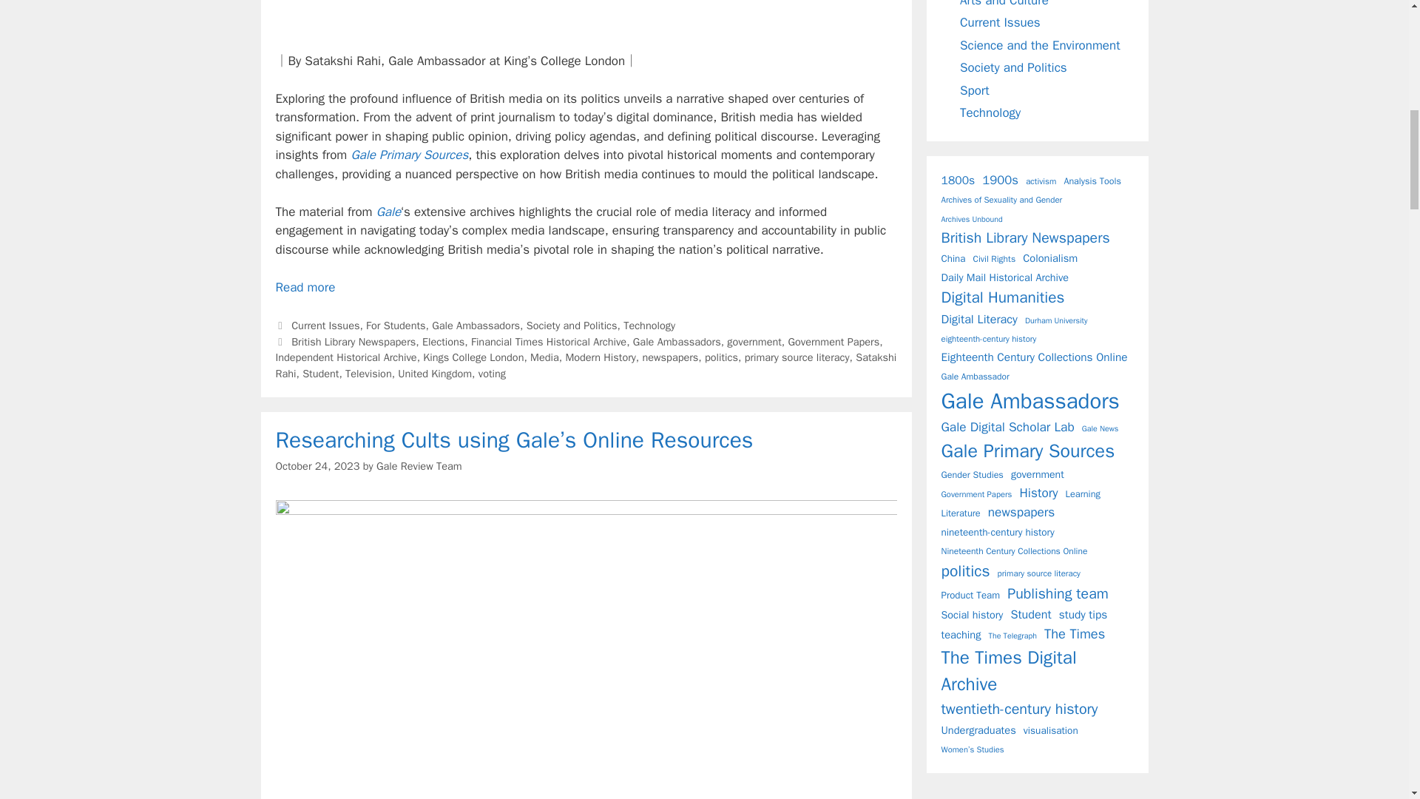 The image size is (1420, 799). Describe the element at coordinates (754, 341) in the screenshot. I see `government` at that location.